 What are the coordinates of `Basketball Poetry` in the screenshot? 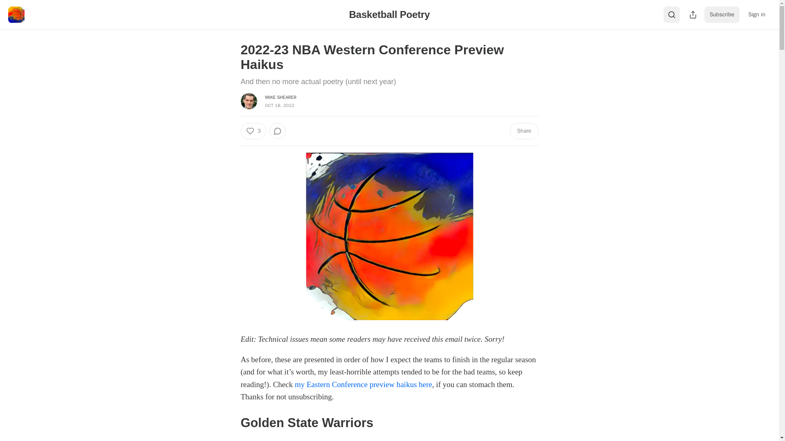 It's located at (390, 14).